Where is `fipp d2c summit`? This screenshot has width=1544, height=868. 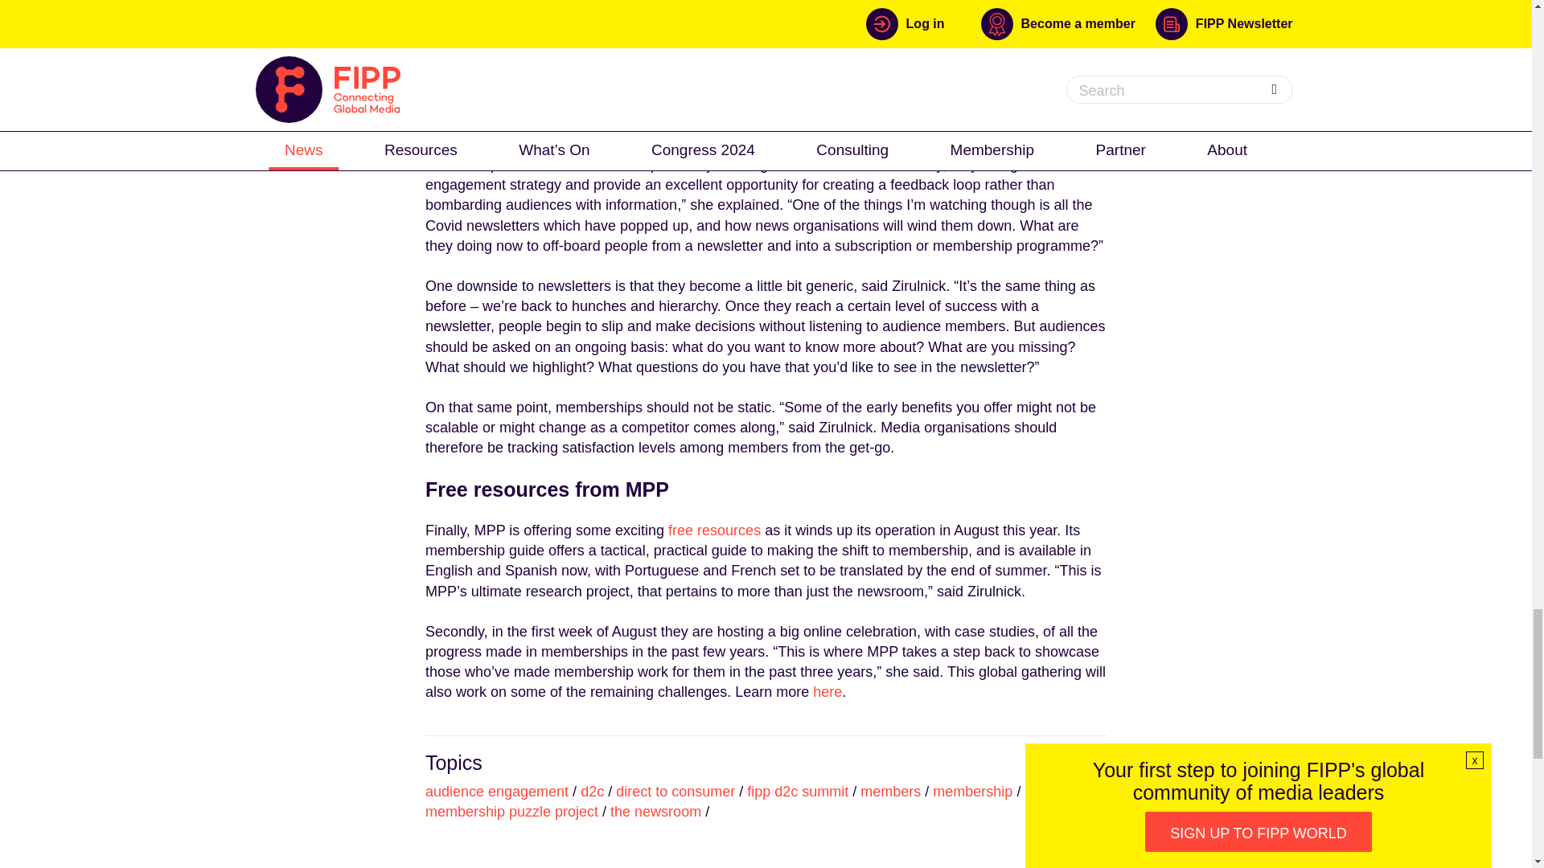
fipp d2c summit is located at coordinates (798, 791).